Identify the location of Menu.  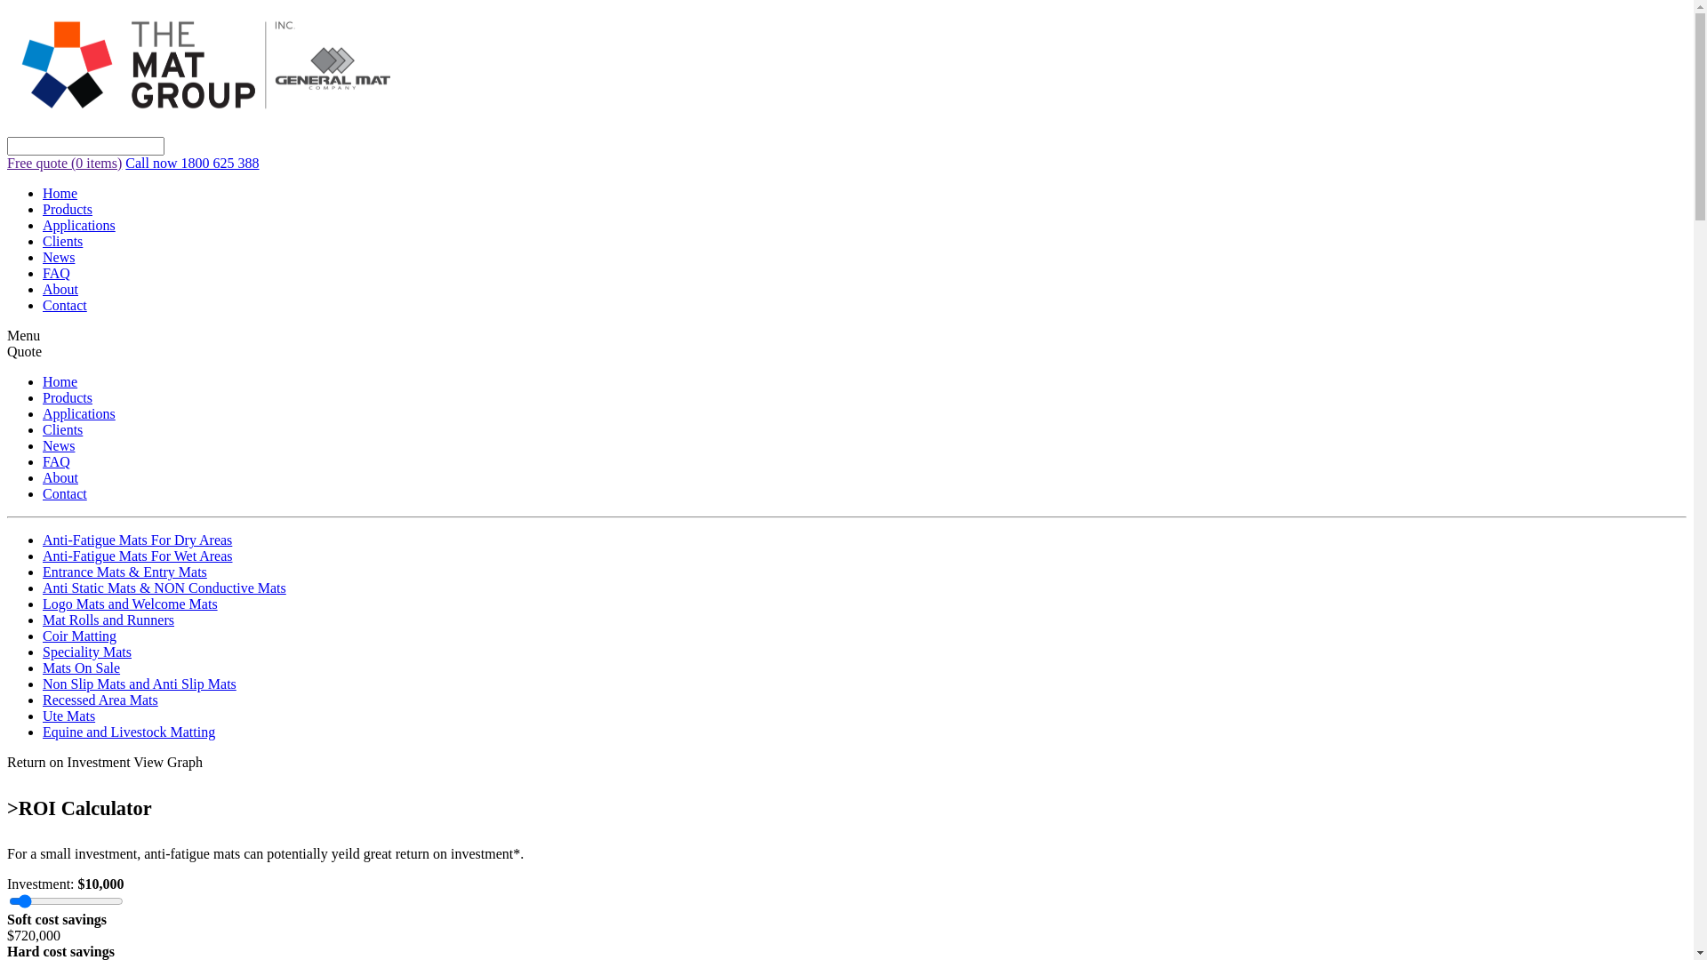
(23, 336).